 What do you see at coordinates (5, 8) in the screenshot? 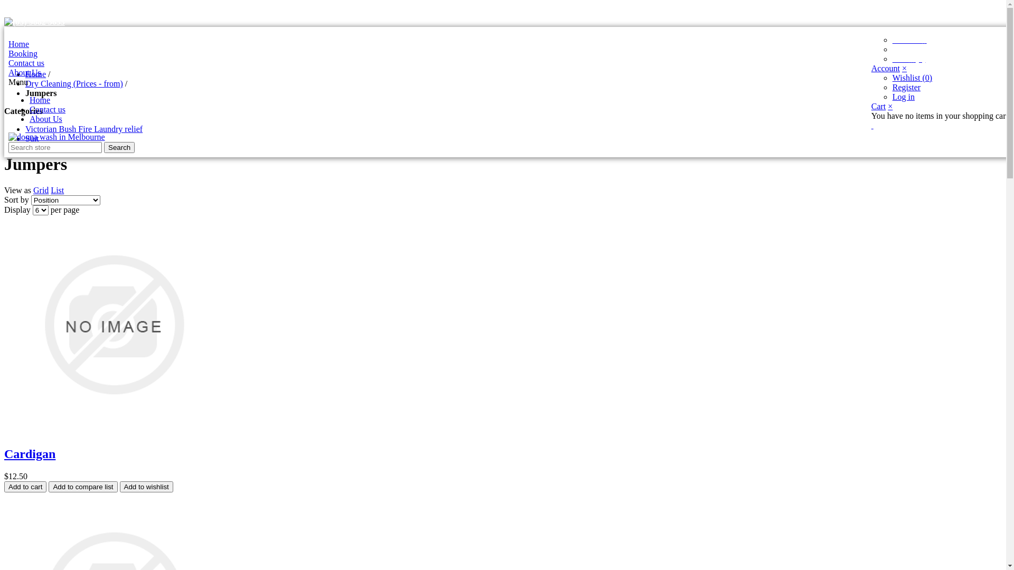
I see `Close` at bounding box center [5, 8].